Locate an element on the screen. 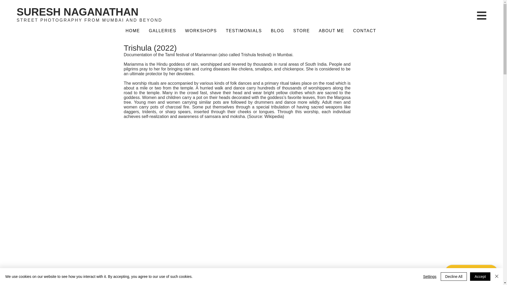 The width and height of the screenshot is (507, 285). STORE is located at coordinates (302, 31).